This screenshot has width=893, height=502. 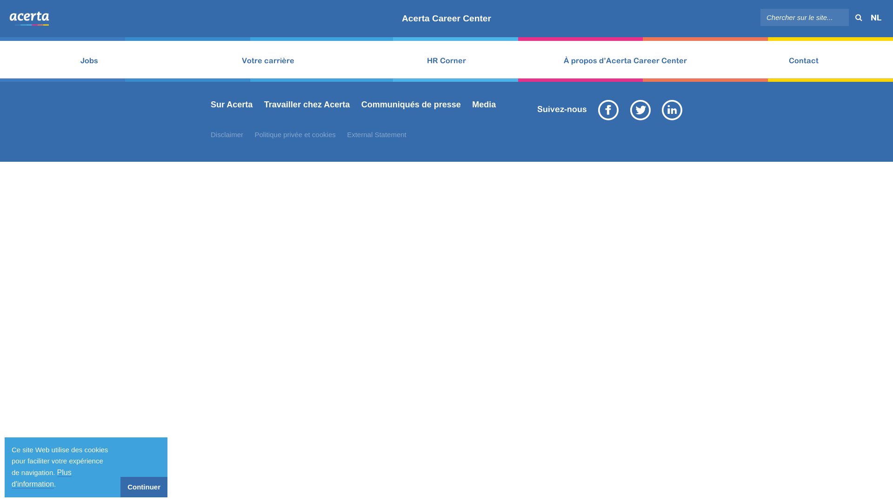 What do you see at coordinates (198, 10) in the screenshot?
I see `Home` at bounding box center [198, 10].